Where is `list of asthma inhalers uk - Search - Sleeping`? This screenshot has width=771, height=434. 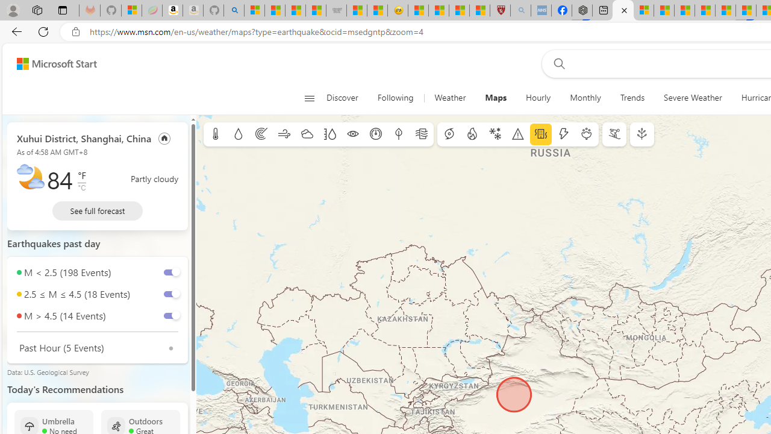 list of asthma inhalers uk - Search - Sleeping is located at coordinates (520, 11).